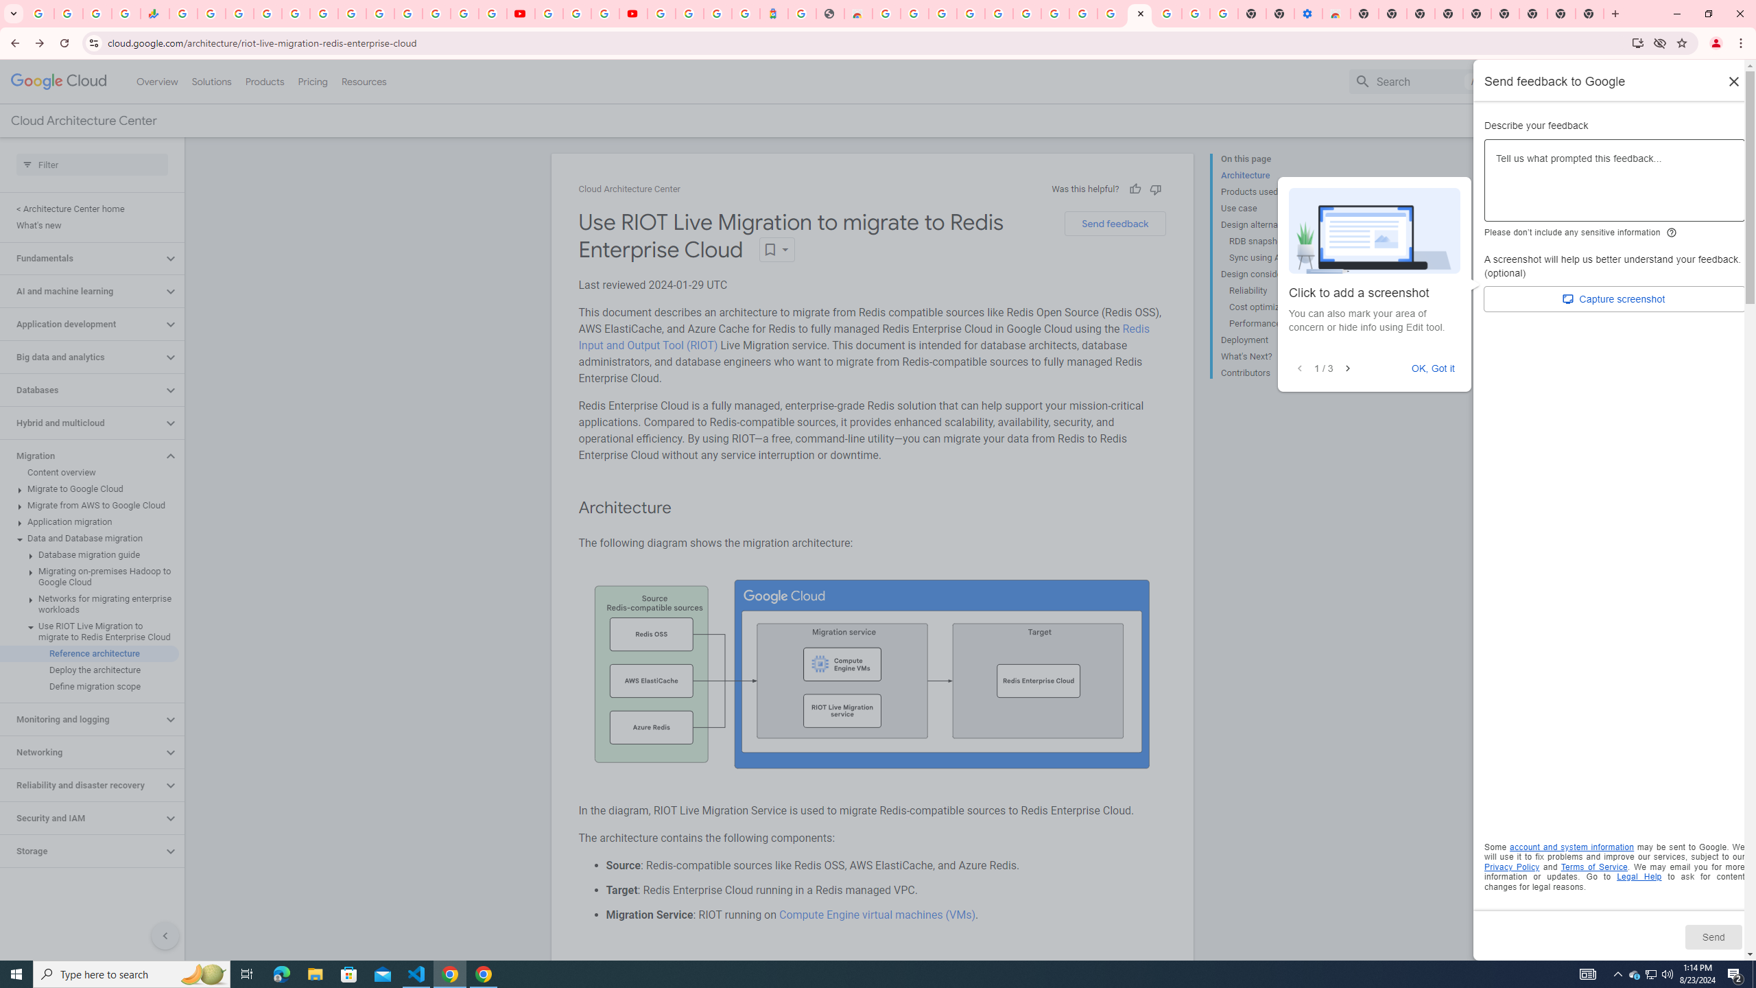 Image resolution: width=1756 pixels, height=988 pixels. I want to click on YouTube, so click(520, 14).